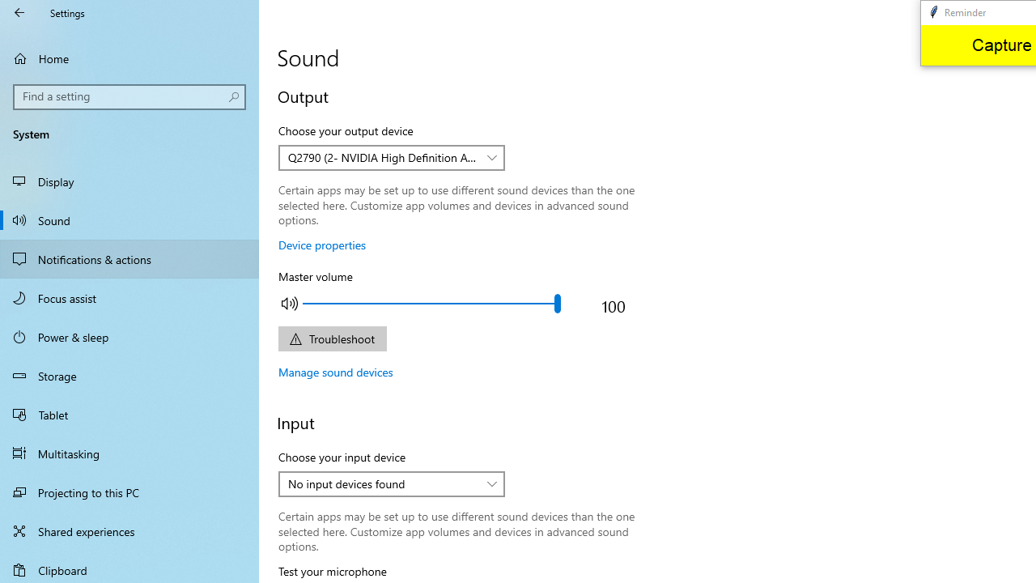  What do you see at coordinates (129, 531) in the screenshot?
I see `Shared experiences` at bounding box center [129, 531].